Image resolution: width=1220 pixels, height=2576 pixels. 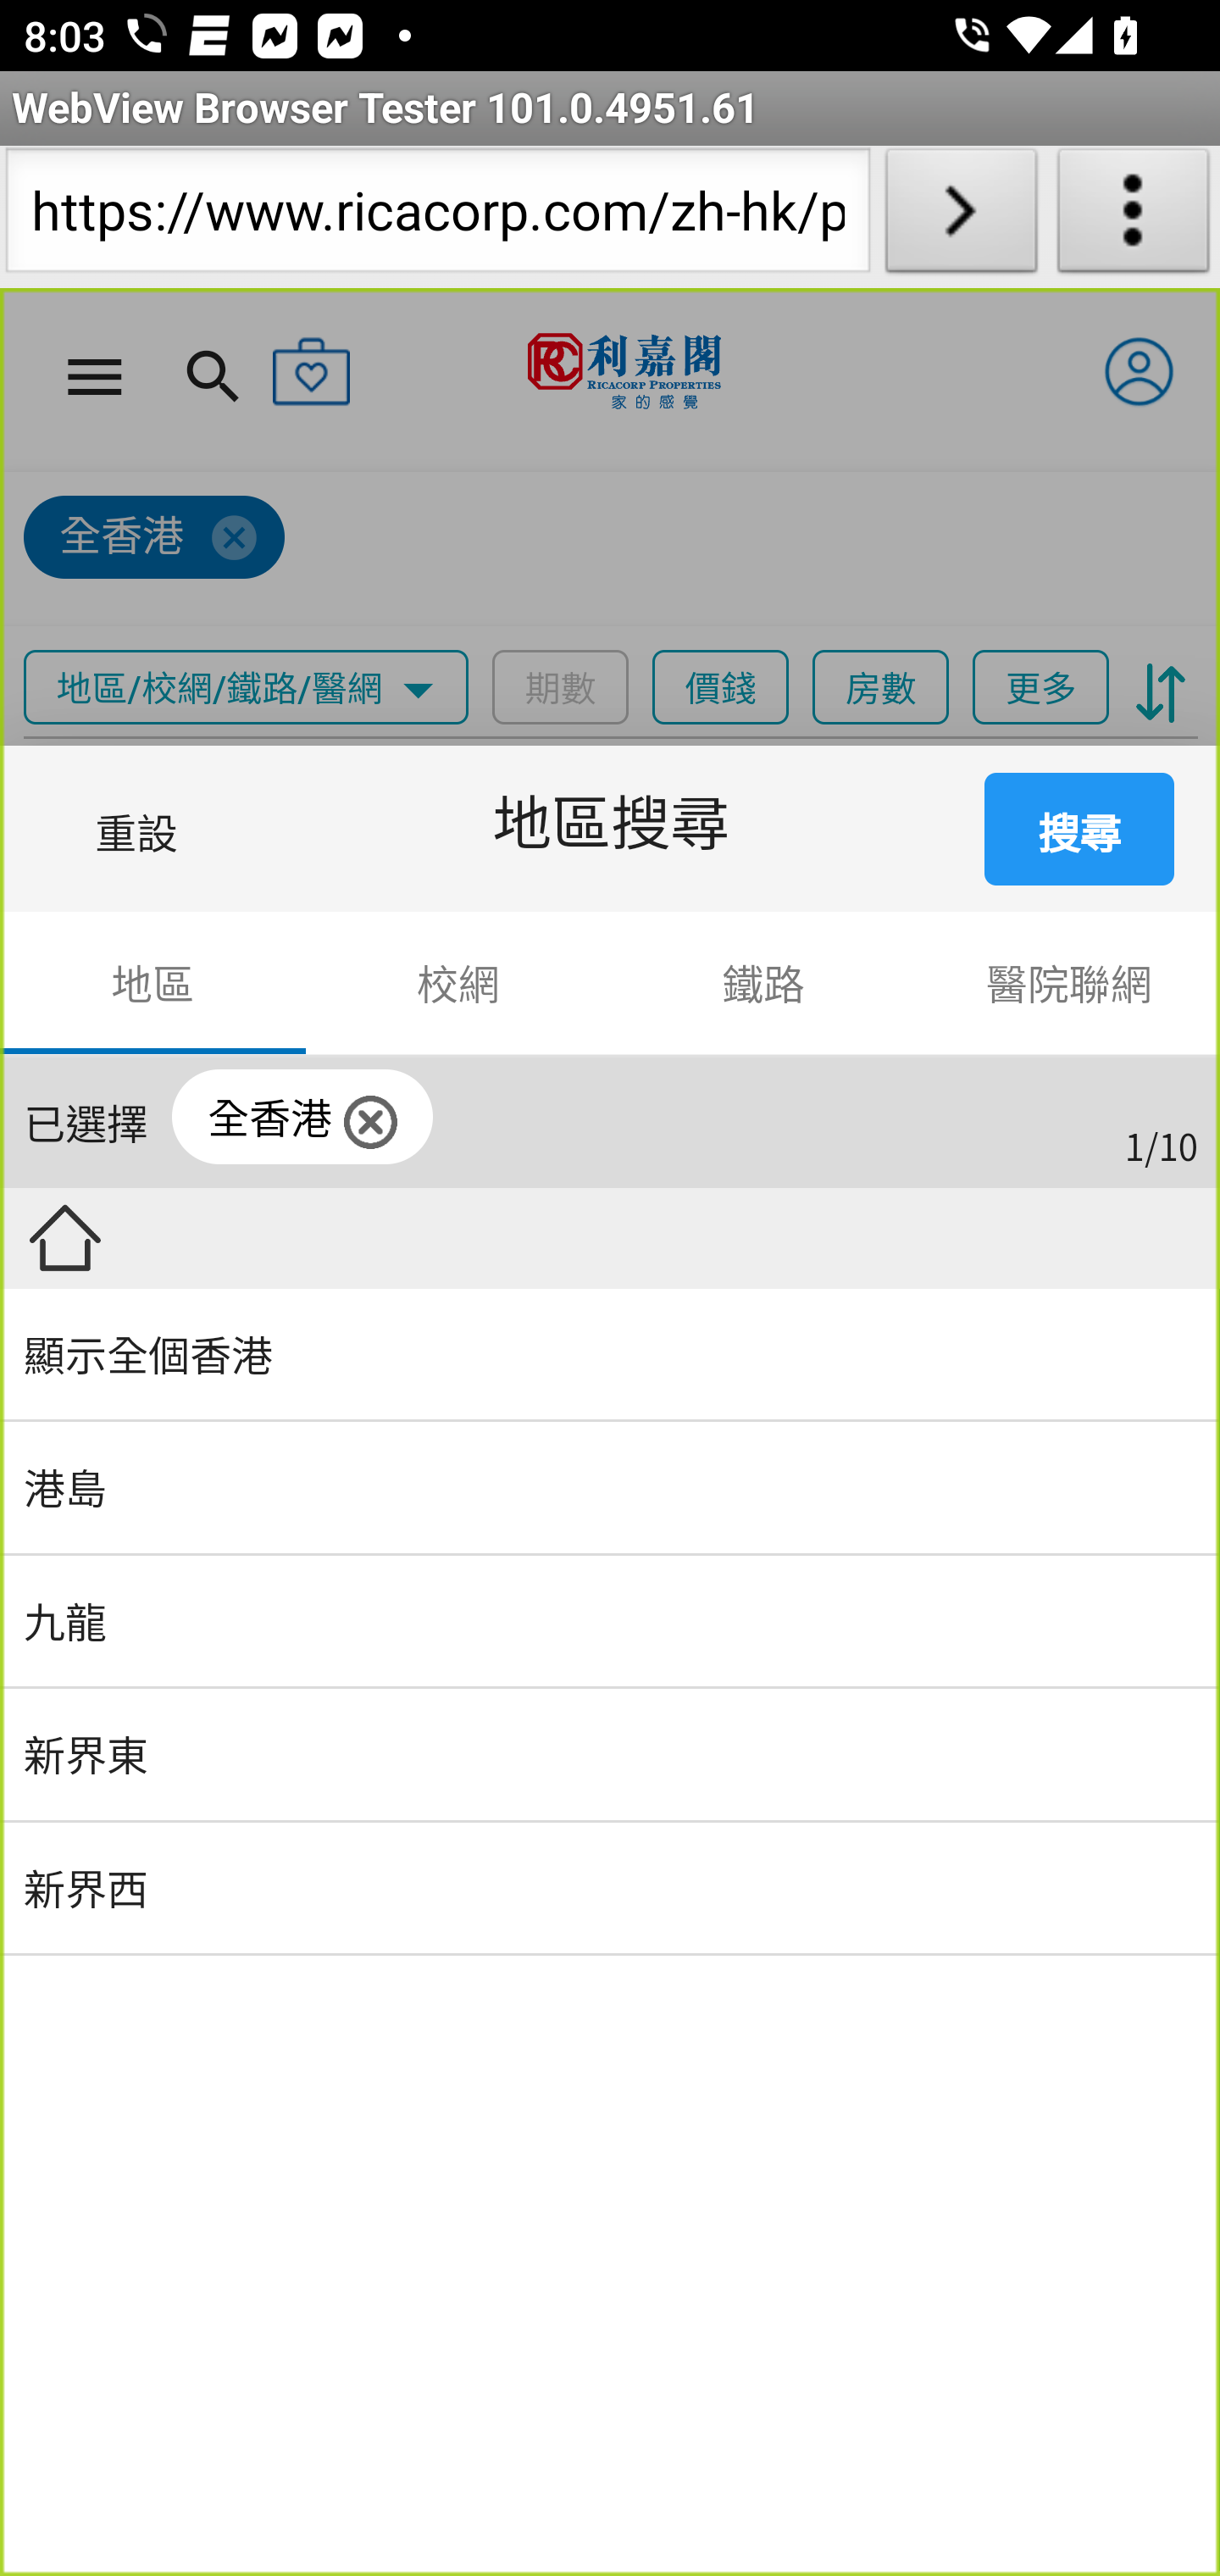 What do you see at coordinates (1067, 984) in the screenshot?
I see `醫院聯網` at bounding box center [1067, 984].